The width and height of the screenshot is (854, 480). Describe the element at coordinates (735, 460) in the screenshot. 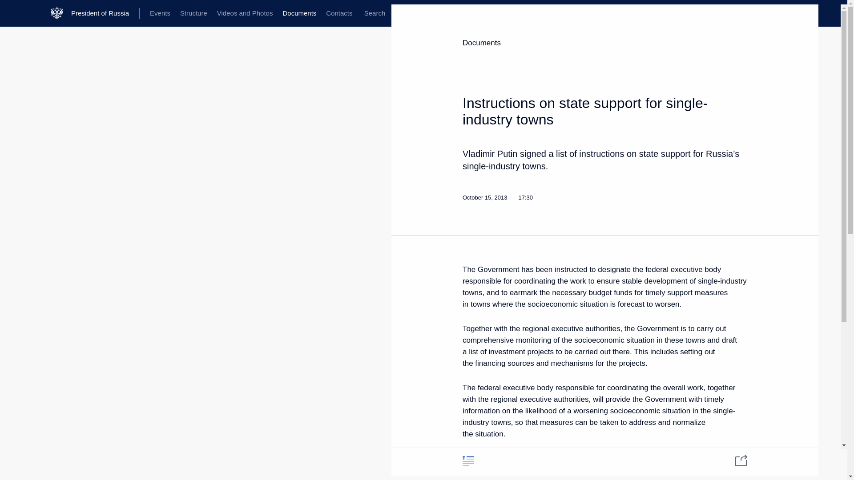

I see `Share` at that location.